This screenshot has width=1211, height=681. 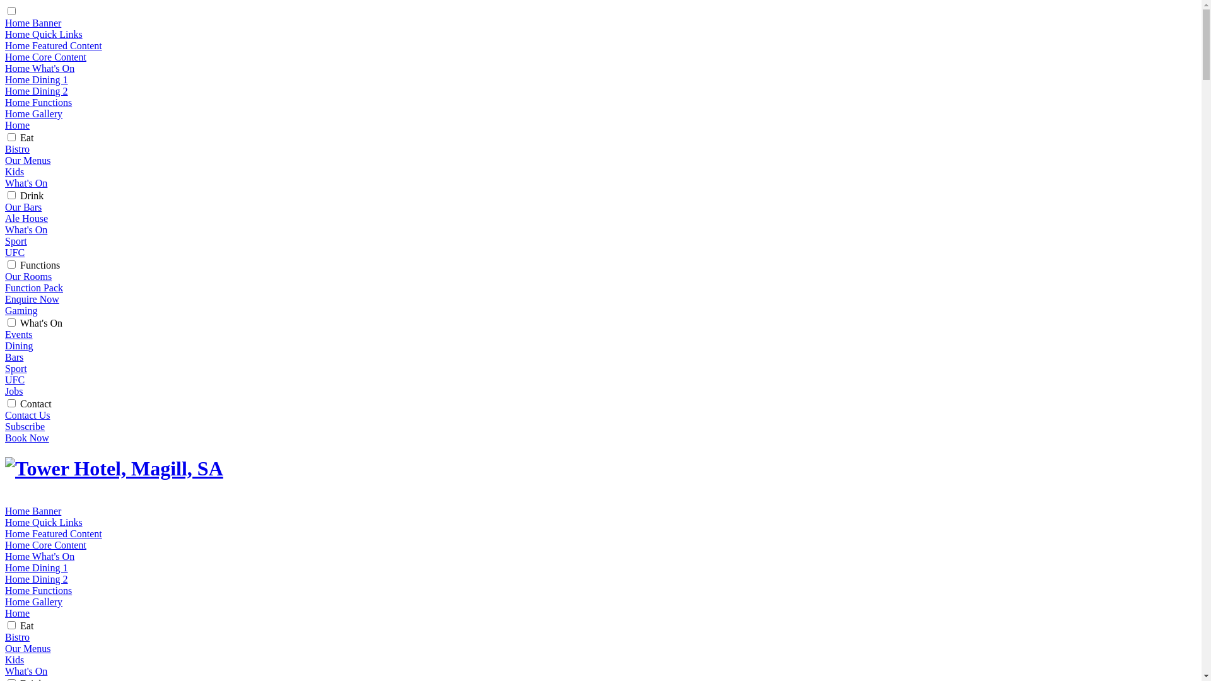 What do you see at coordinates (40, 68) in the screenshot?
I see `Home What's On` at bounding box center [40, 68].